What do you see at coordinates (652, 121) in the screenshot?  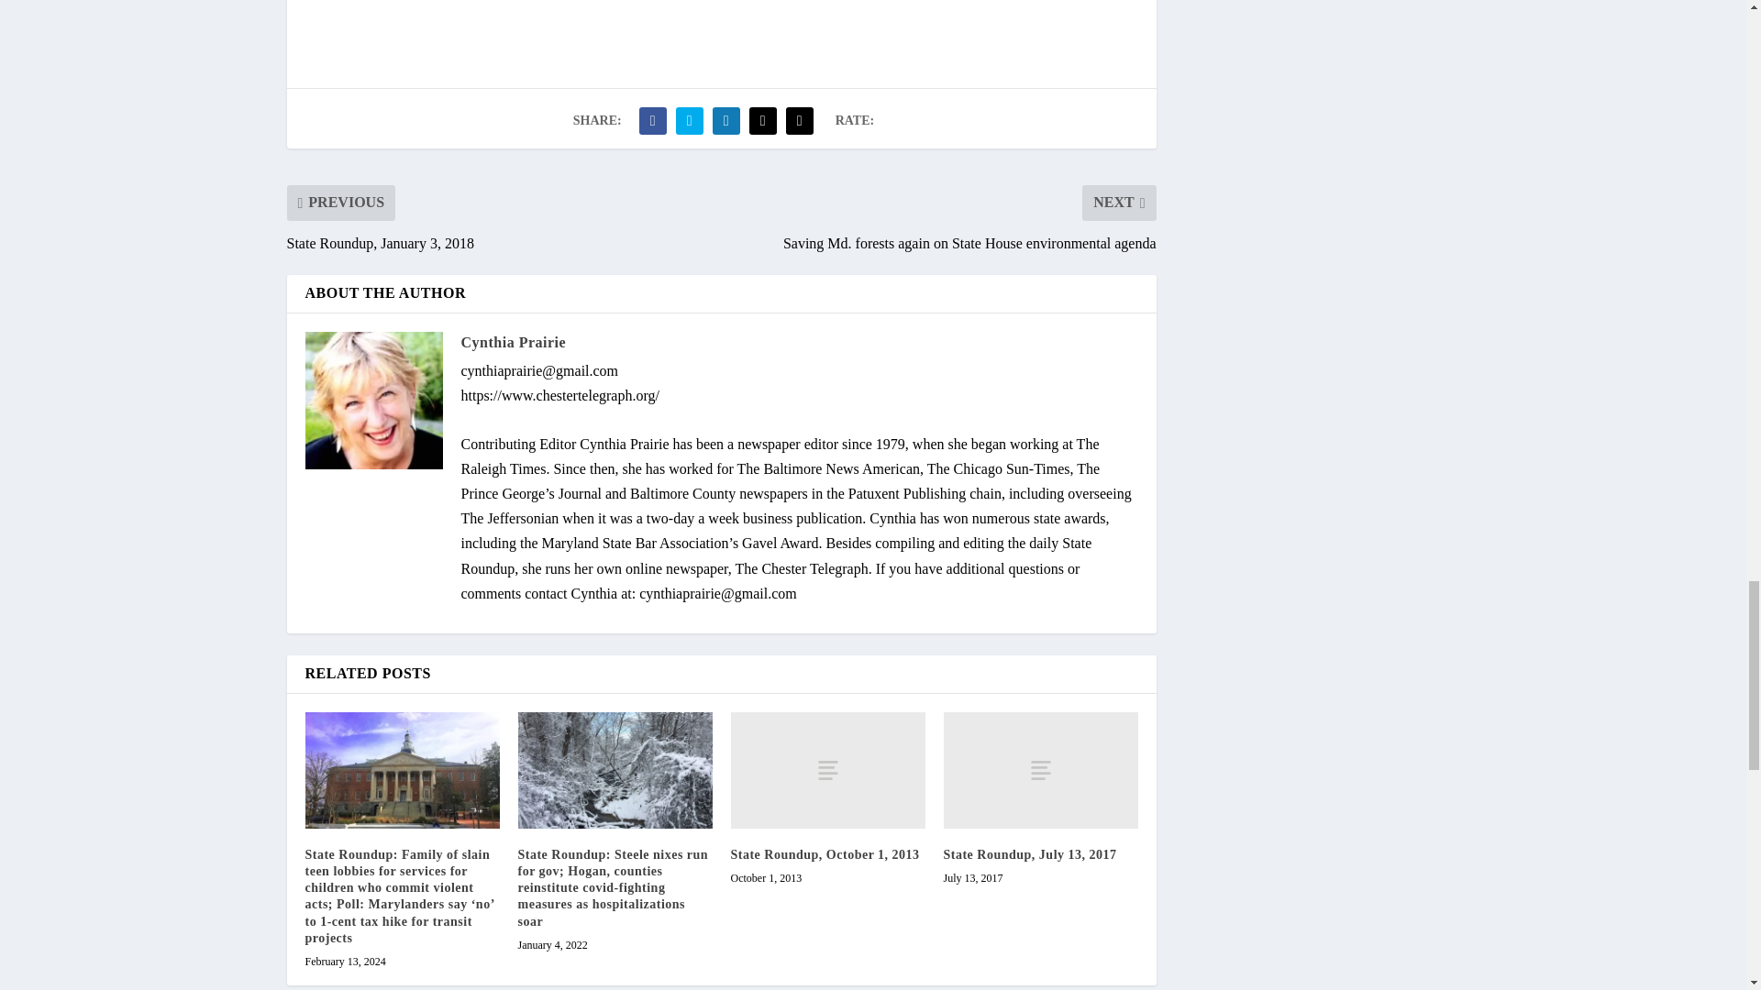 I see `Share "State Roundup, January 4, 2018" via Facebook` at bounding box center [652, 121].